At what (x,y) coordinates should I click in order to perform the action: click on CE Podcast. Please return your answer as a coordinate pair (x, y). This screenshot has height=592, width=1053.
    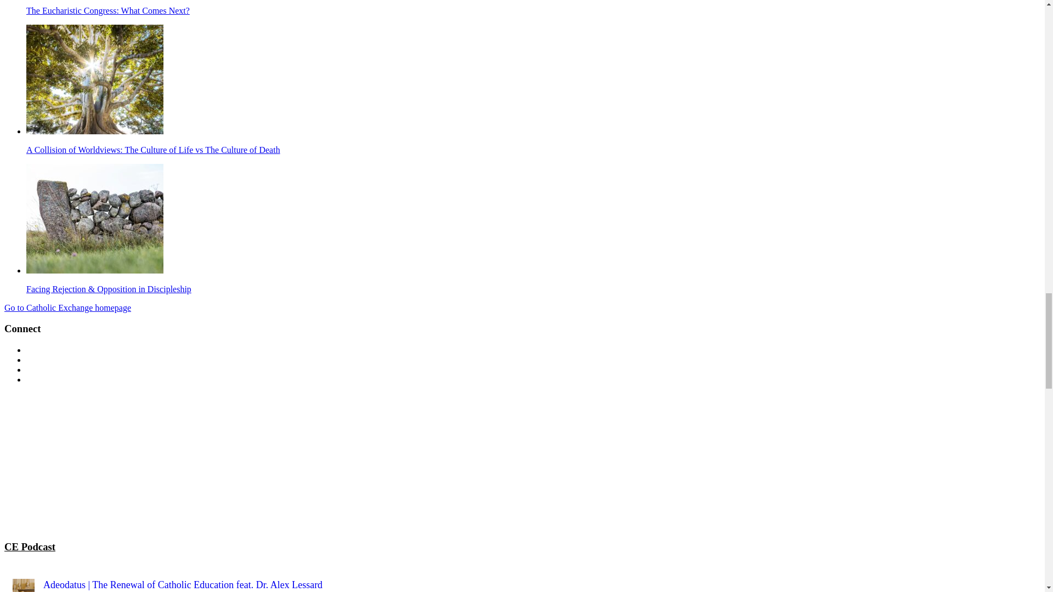
    Looking at the image, I should click on (30, 547).